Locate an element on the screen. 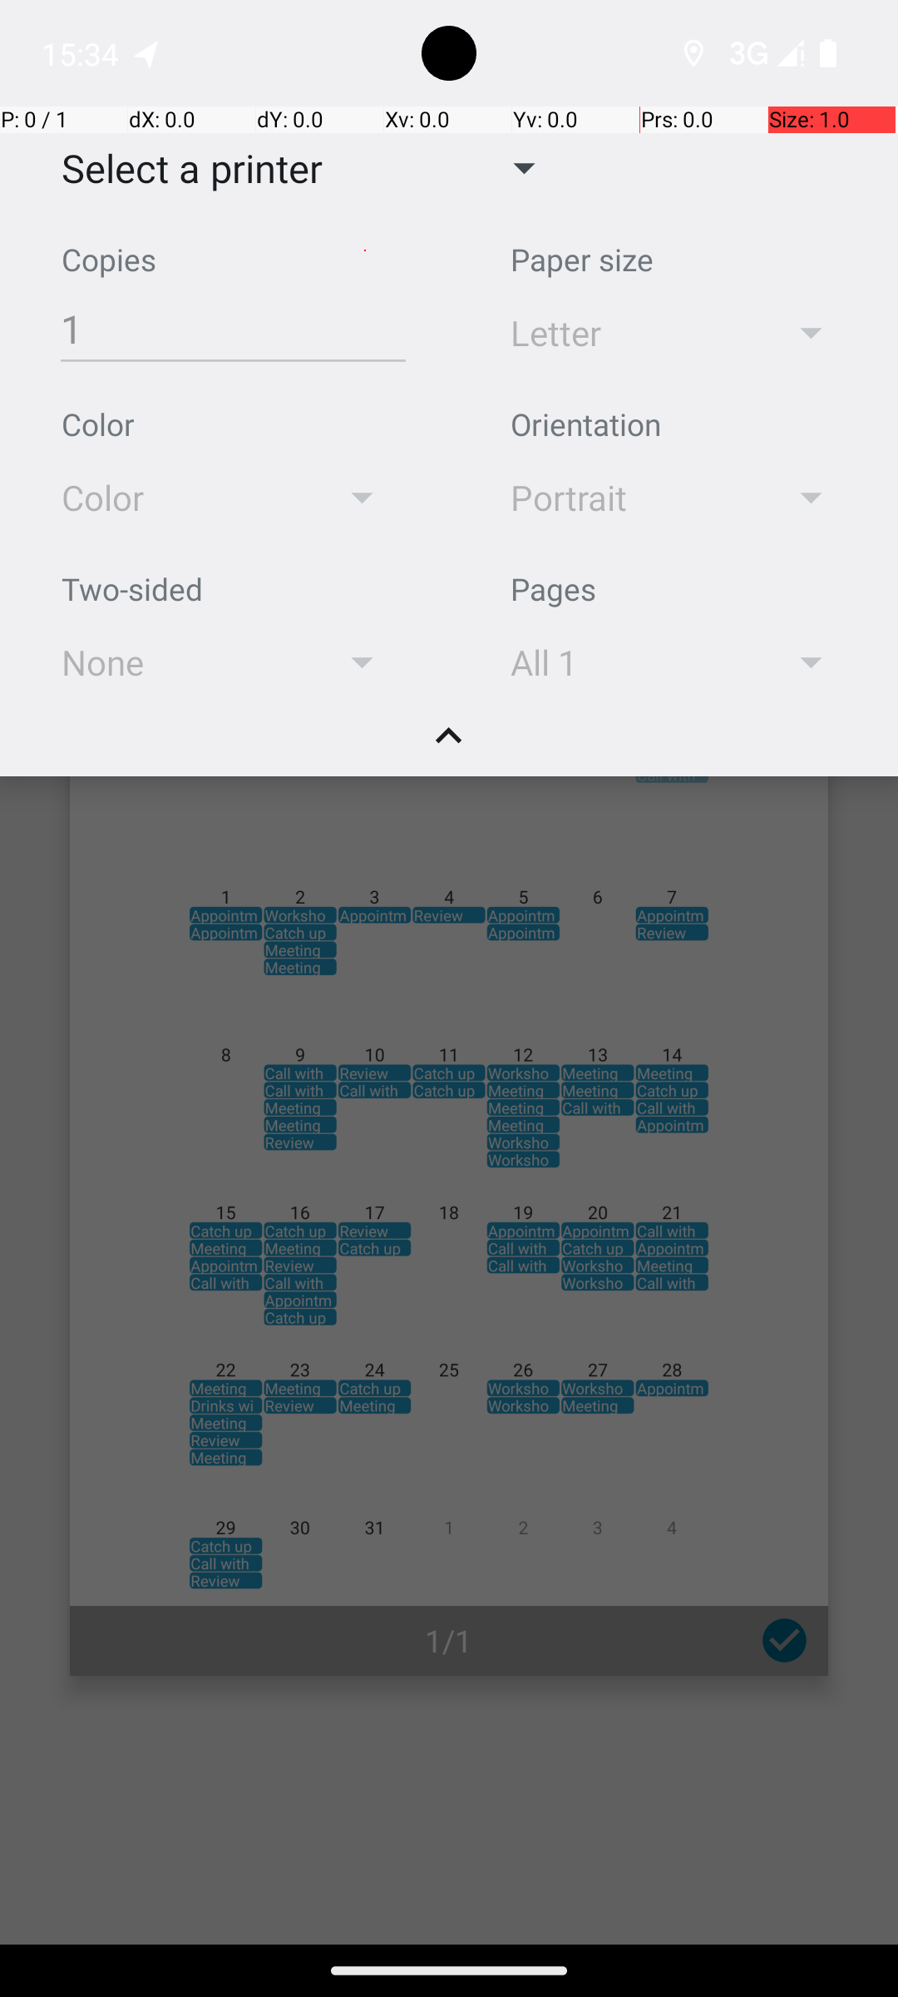 The width and height of the screenshot is (898, 1997). Letter is located at coordinates (625, 333).